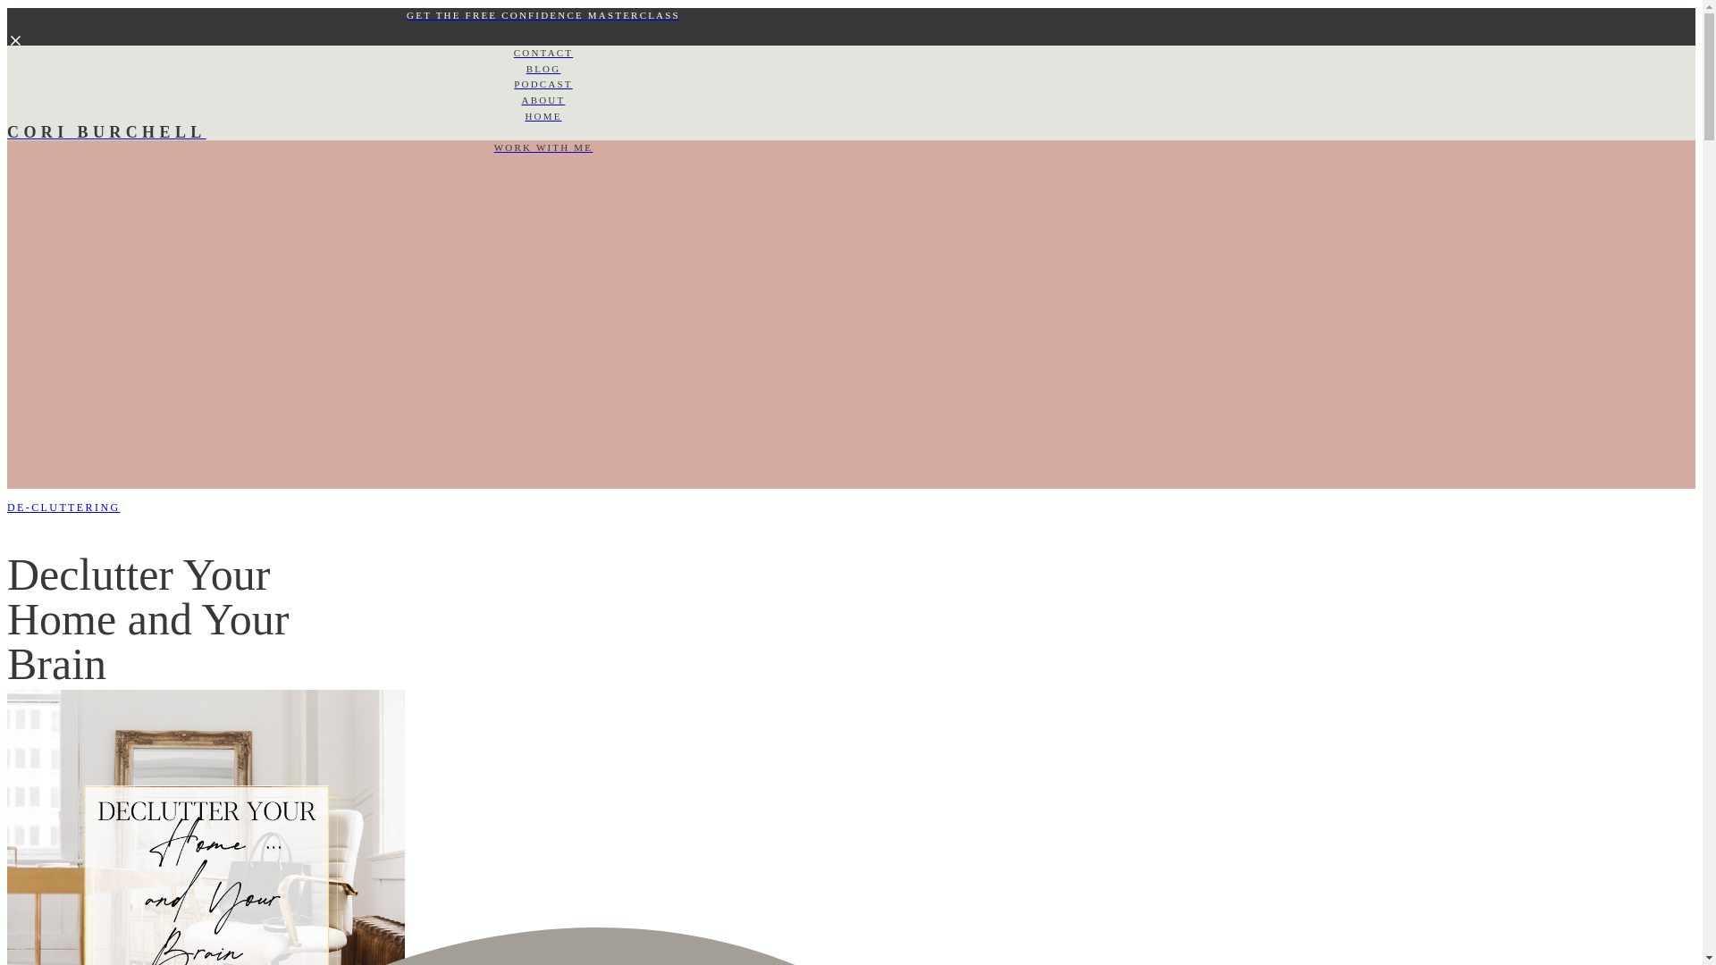 The image size is (1716, 965). What do you see at coordinates (543, 132) in the screenshot?
I see `CORI BURCHELL` at bounding box center [543, 132].